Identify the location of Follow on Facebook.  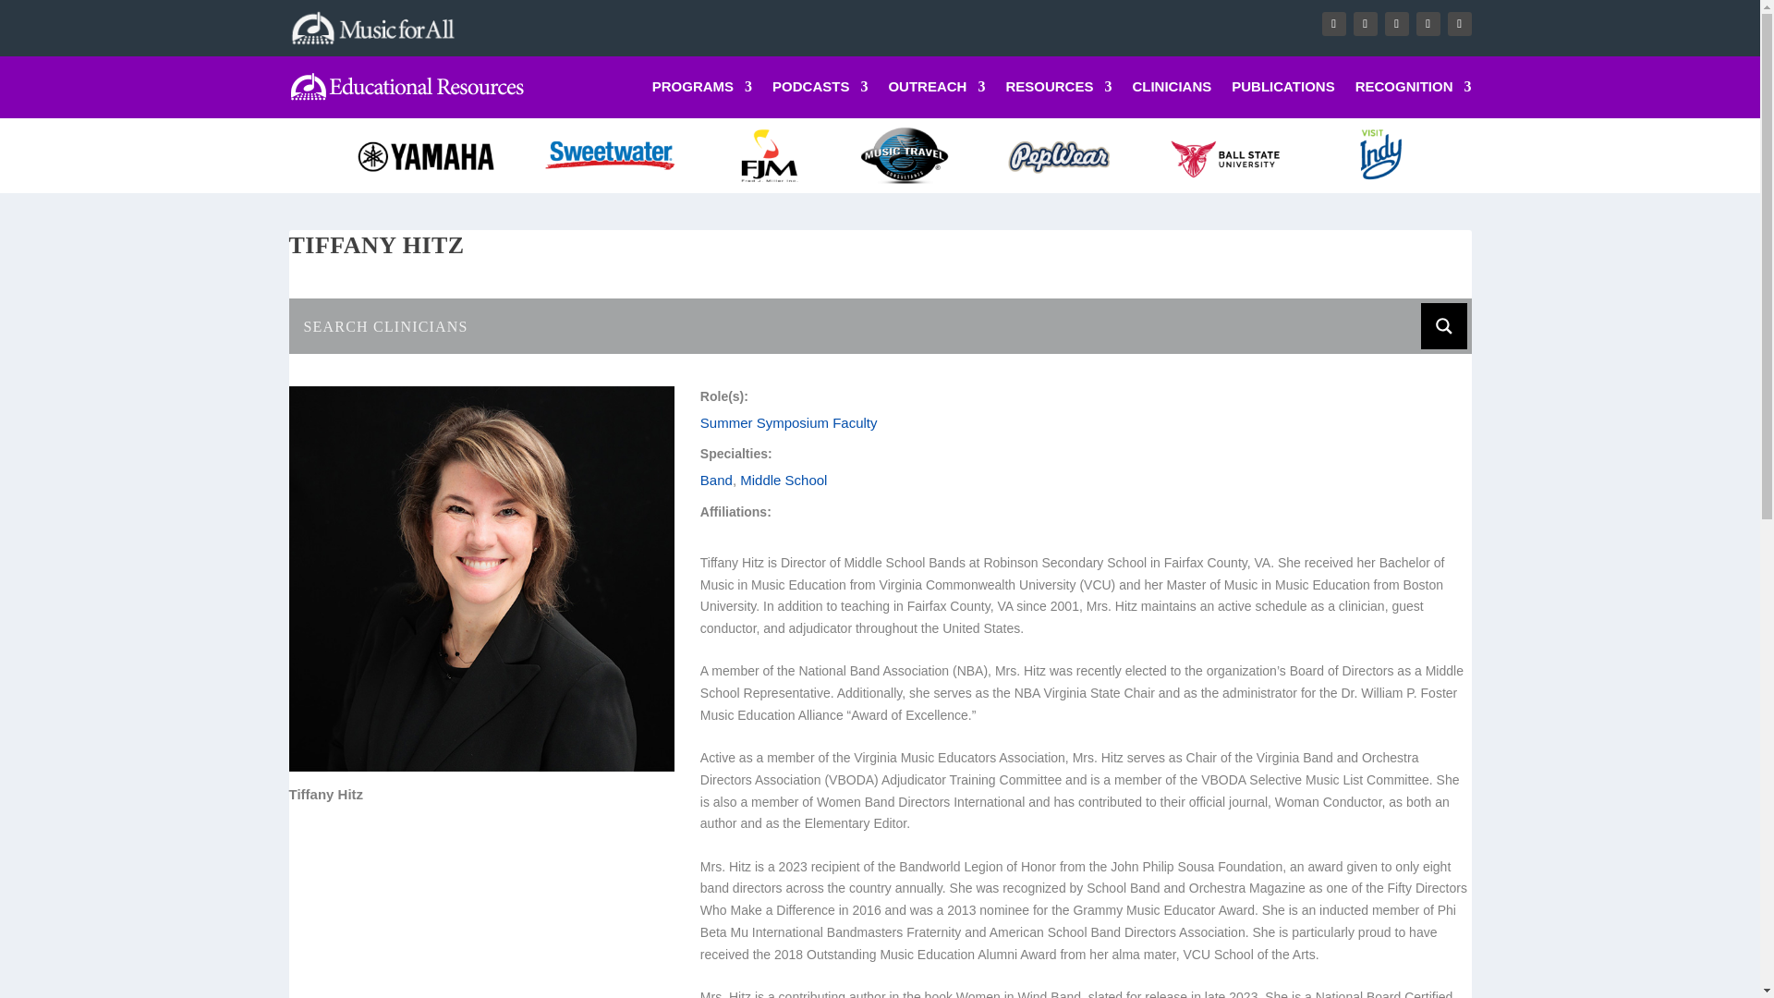
(1332, 23).